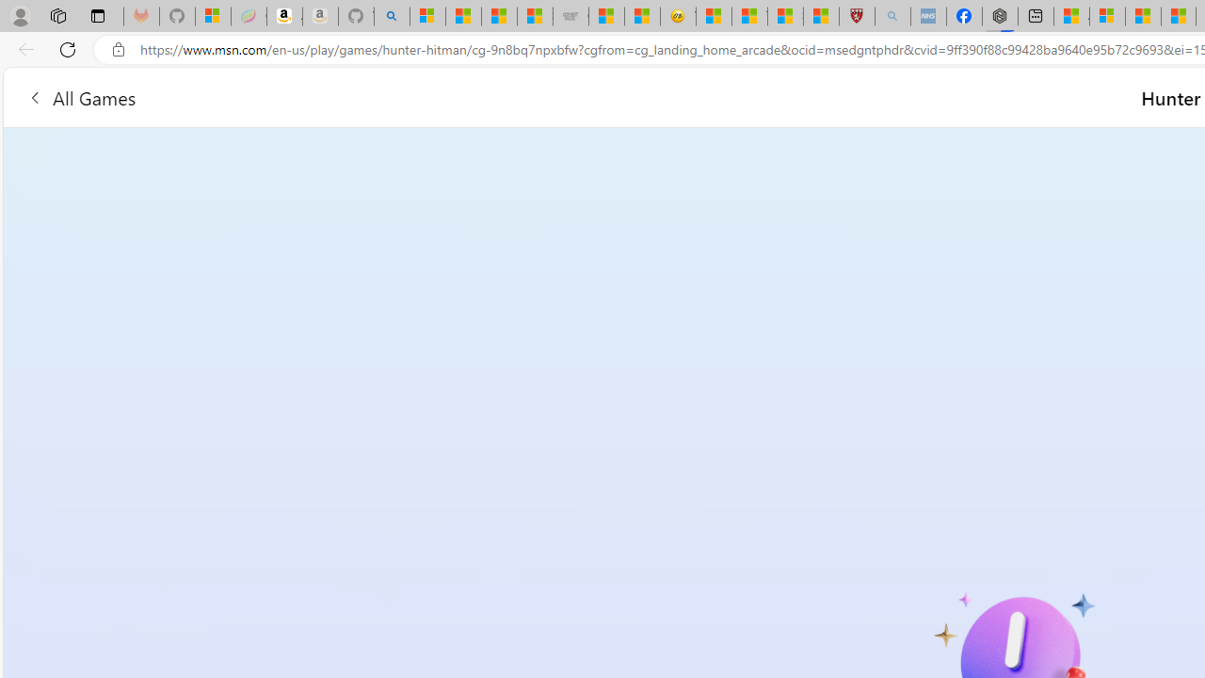  Describe the element at coordinates (1000, 17) in the screenshot. I see `Nordace - Nordace Siena Is Not An Ordinary Backpack` at that location.